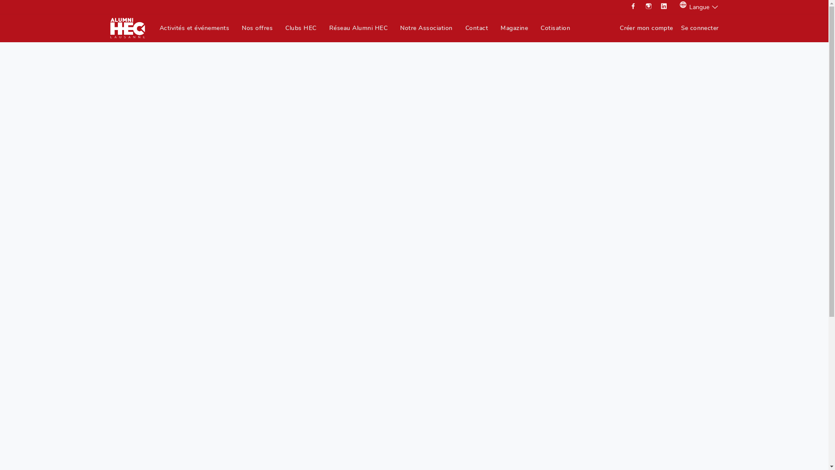  Describe the element at coordinates (257, 28) in the screenshot. I see `Nos offres` at that location.